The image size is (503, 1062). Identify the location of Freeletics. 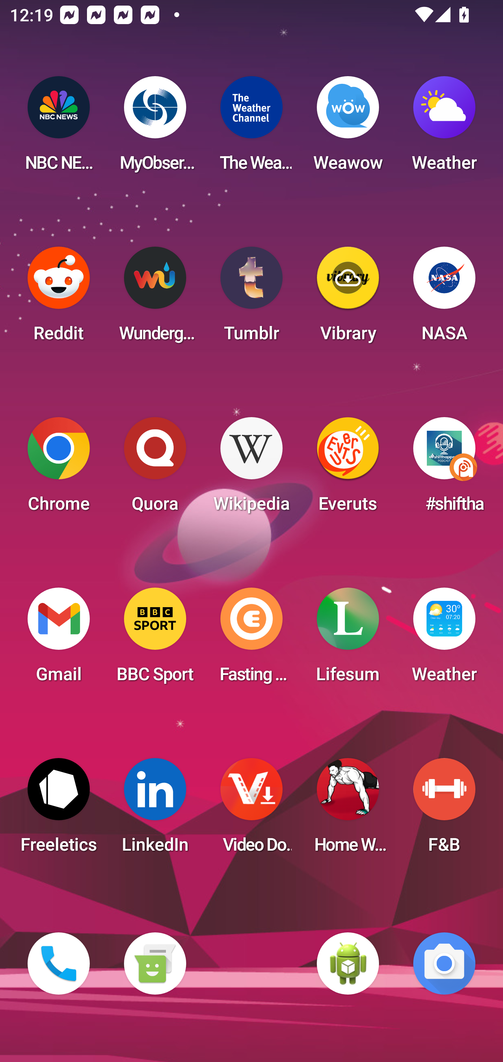
(59, 810).